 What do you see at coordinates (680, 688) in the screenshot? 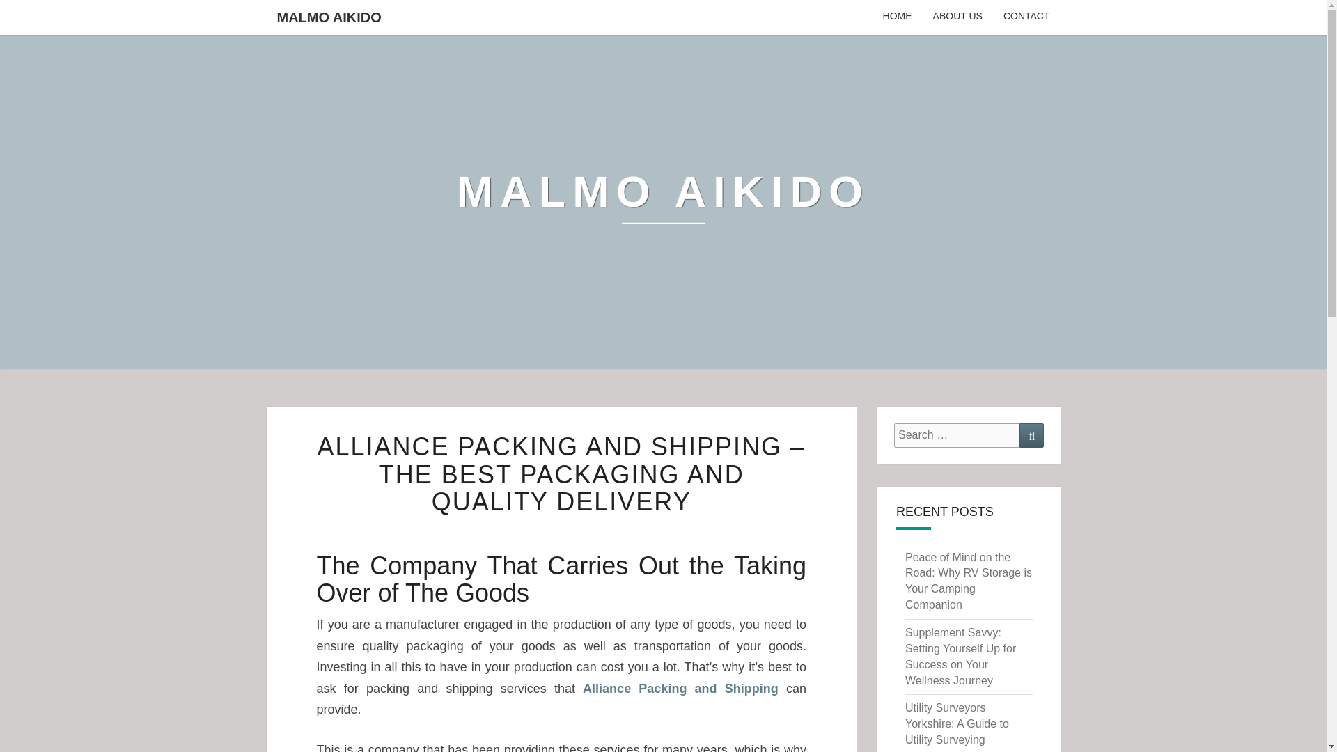
I see `Alliance Packing and Shipping` at bounding box center [680, 688].